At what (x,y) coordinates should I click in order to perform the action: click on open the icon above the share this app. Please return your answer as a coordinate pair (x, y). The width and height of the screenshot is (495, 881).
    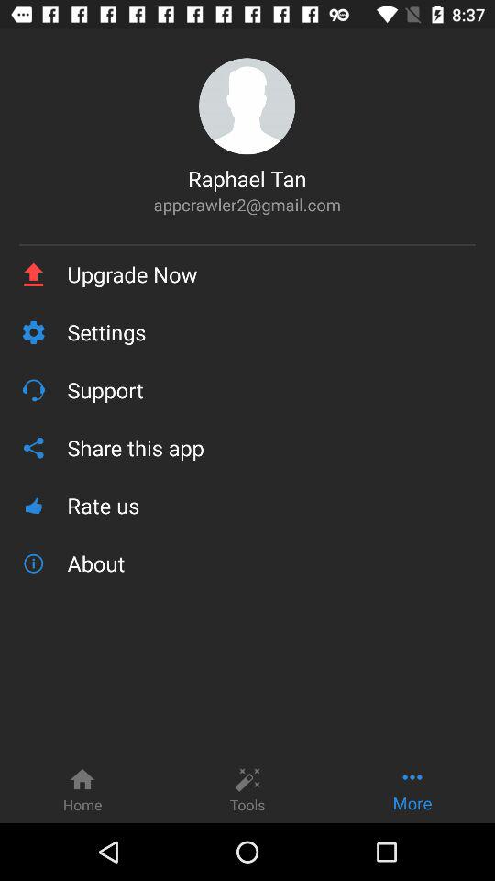
    Looking at the image, I should click on (271, 389).